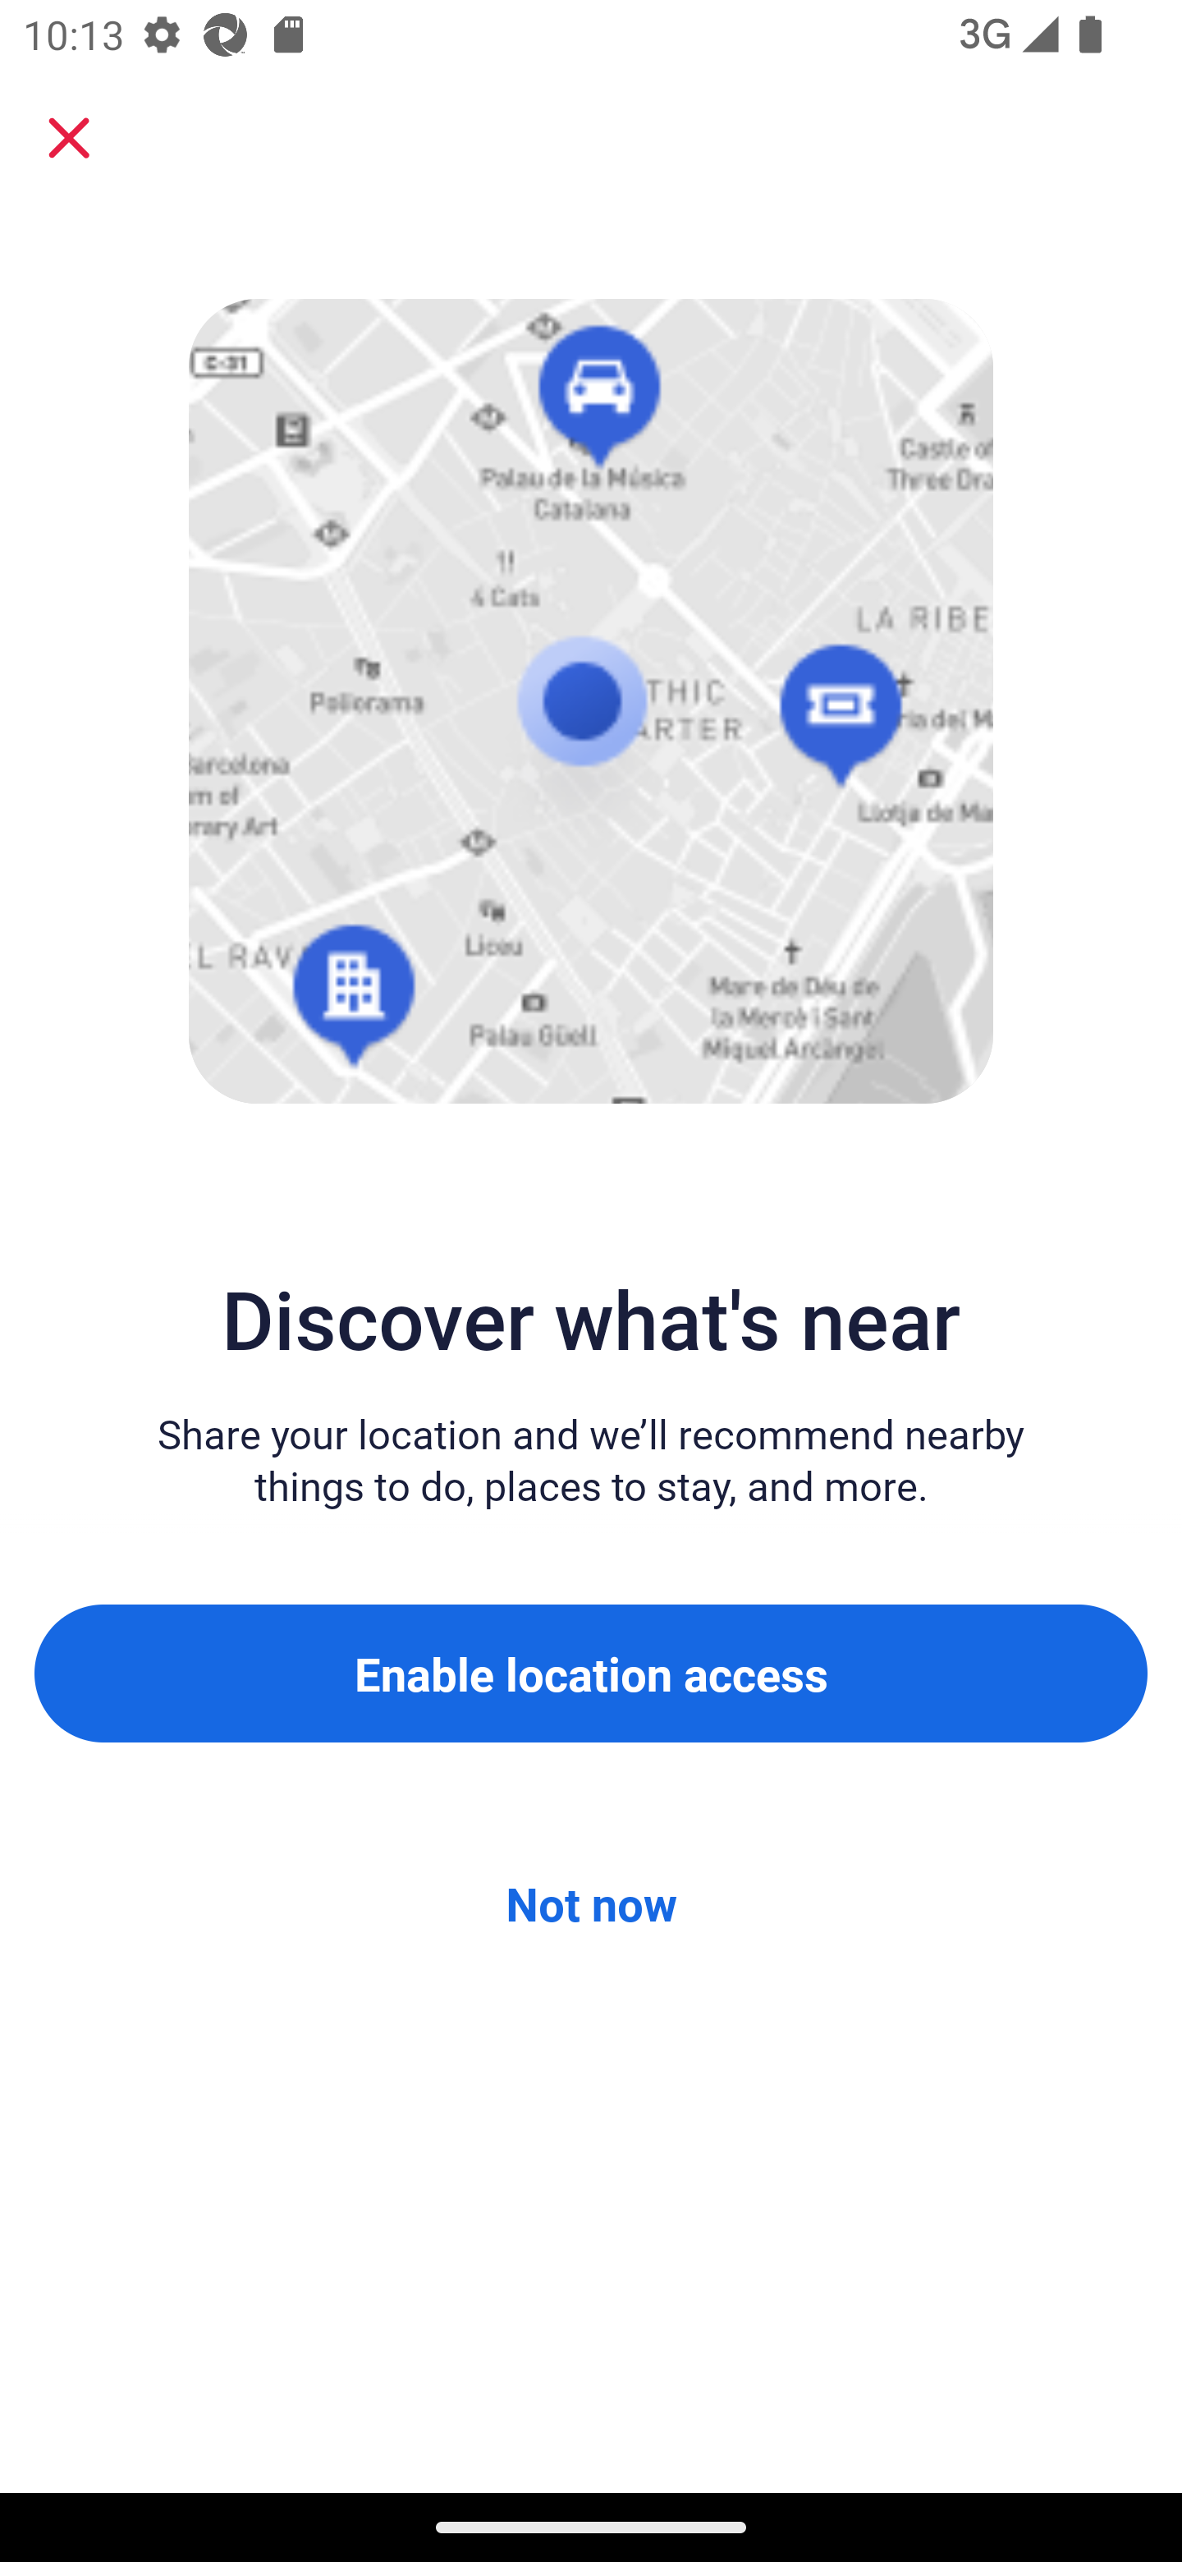 The image size is (1182, 2562). Describe the element at coordinates (591, 1673) in the screenshot. I see `Enable location access` at that location.